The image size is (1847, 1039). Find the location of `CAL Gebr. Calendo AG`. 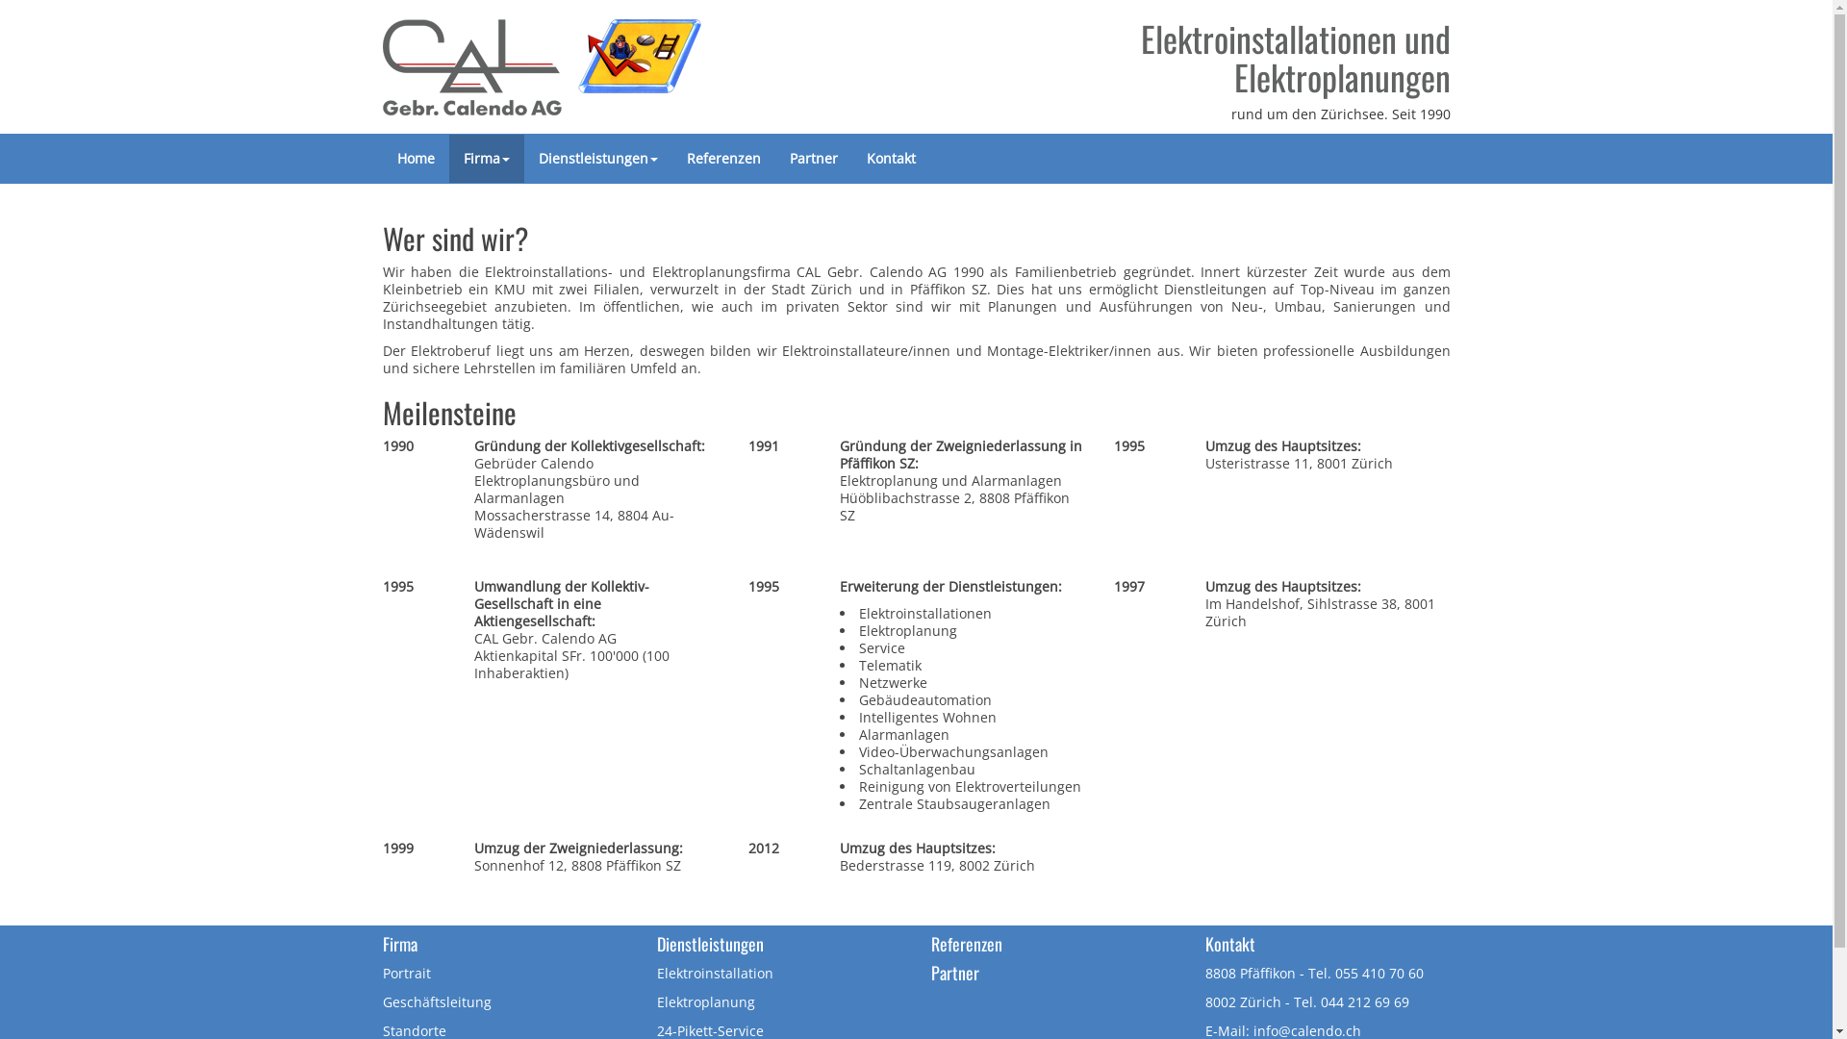

CAL Gebr. Calendo AG is located at coordinates (543, 62).